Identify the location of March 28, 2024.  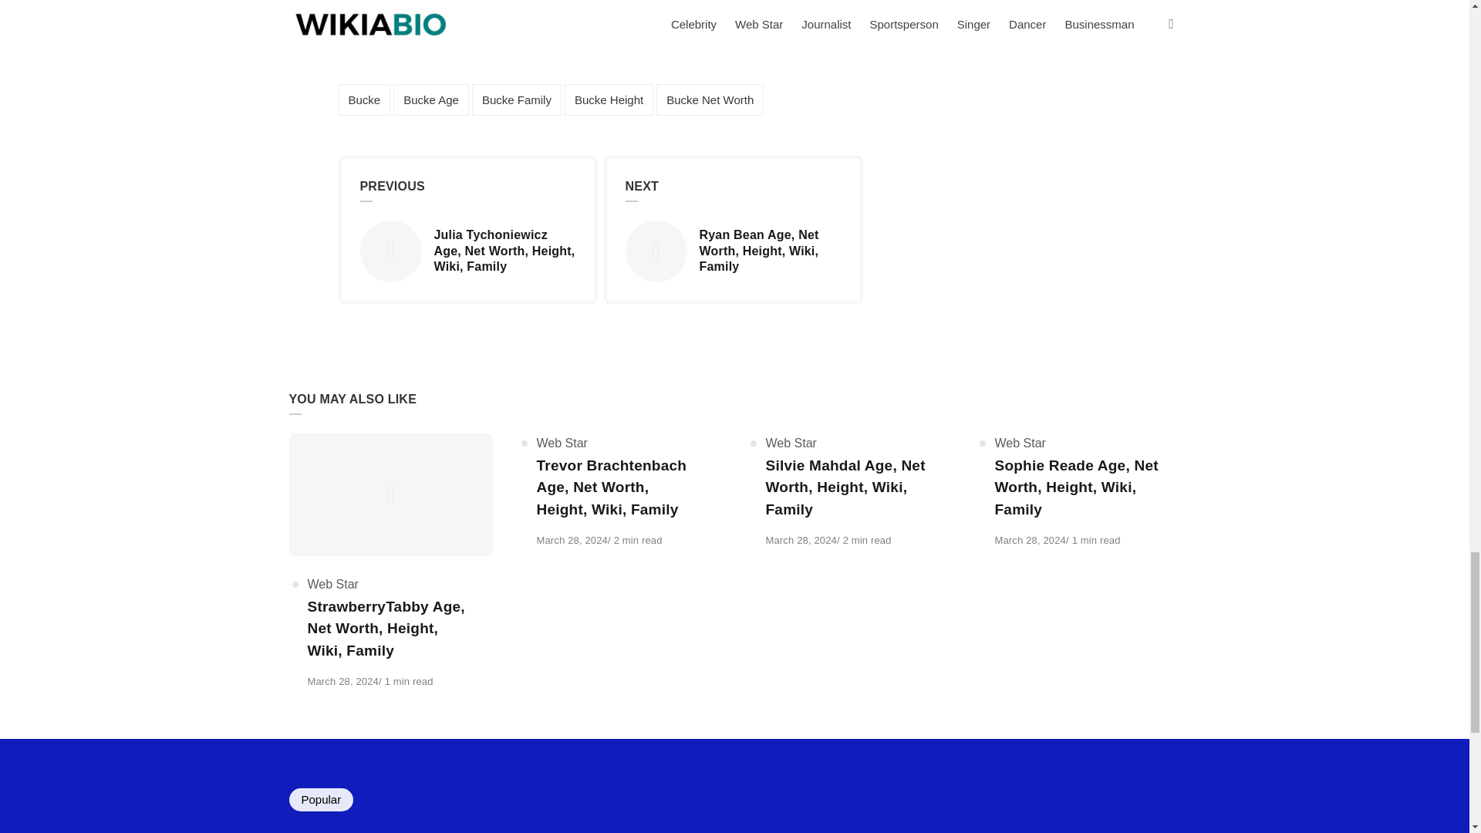
(801, 540).